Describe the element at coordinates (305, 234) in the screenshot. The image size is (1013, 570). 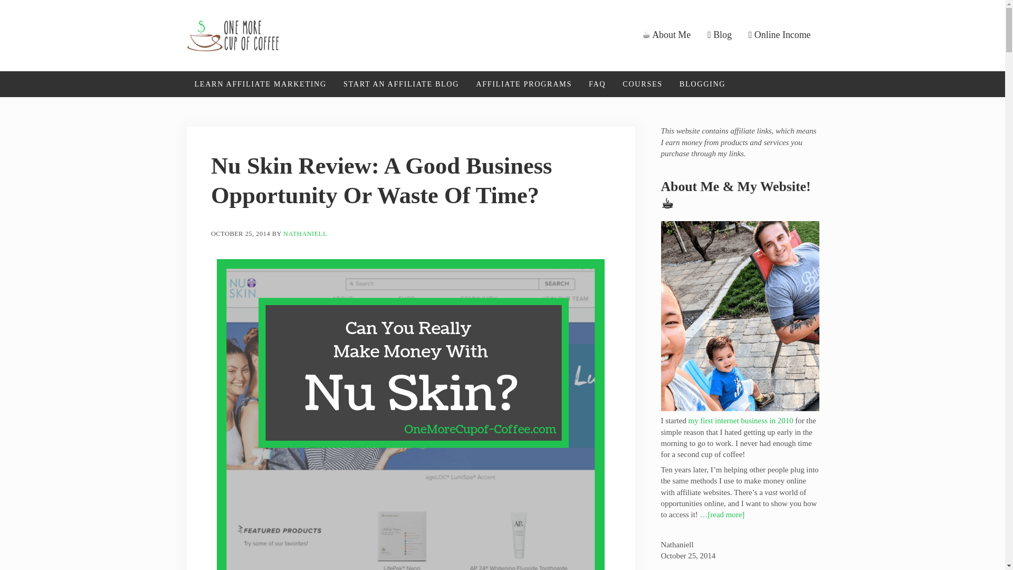
I see `NATHANIELL` at that location.